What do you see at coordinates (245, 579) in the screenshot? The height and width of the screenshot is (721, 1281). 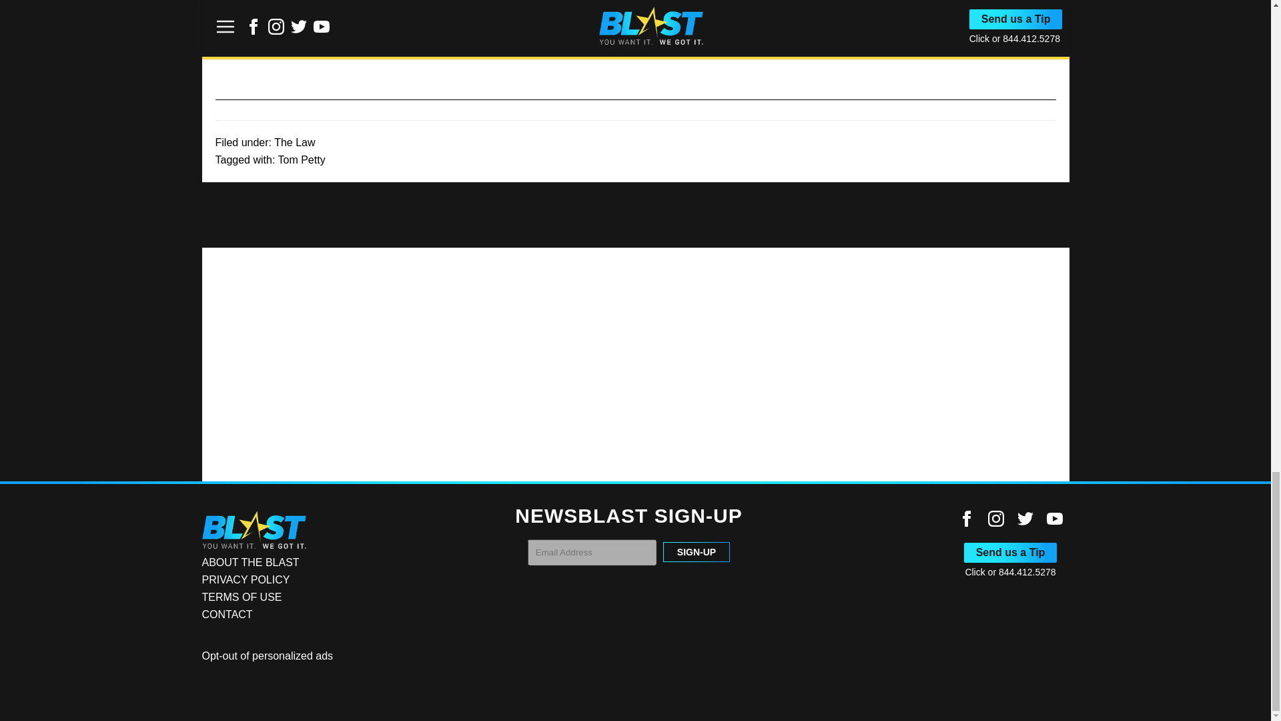 I see `PRIVACY POLICY` at bounding box center [245, 579].